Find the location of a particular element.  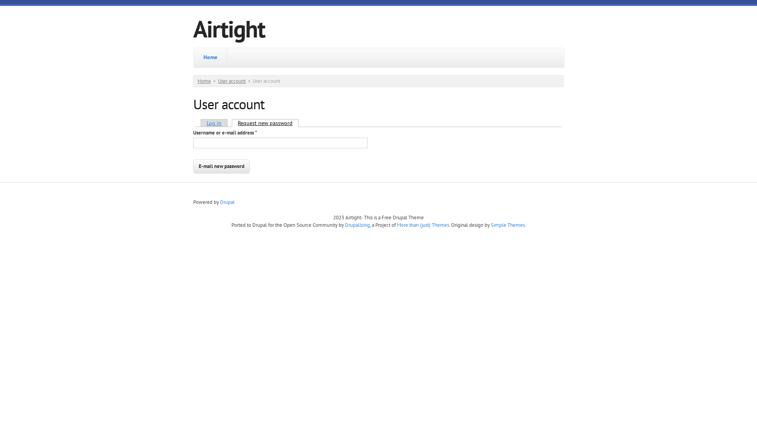

More than (just) Themes is located at coordinates (423, 225).